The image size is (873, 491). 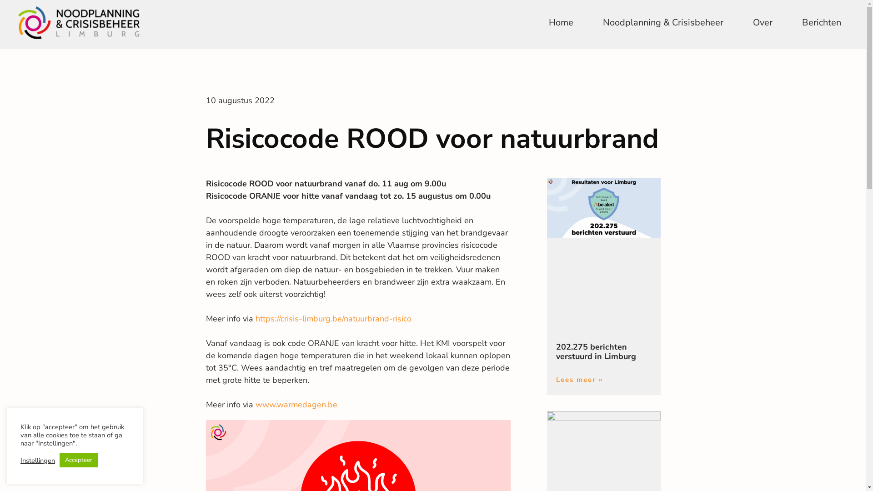 What do you see at coordinates (334, 319) in the screenshot?
I see `https://crisis-limburg.be/natuurbrand-risico` at bounding box center [334, 319].